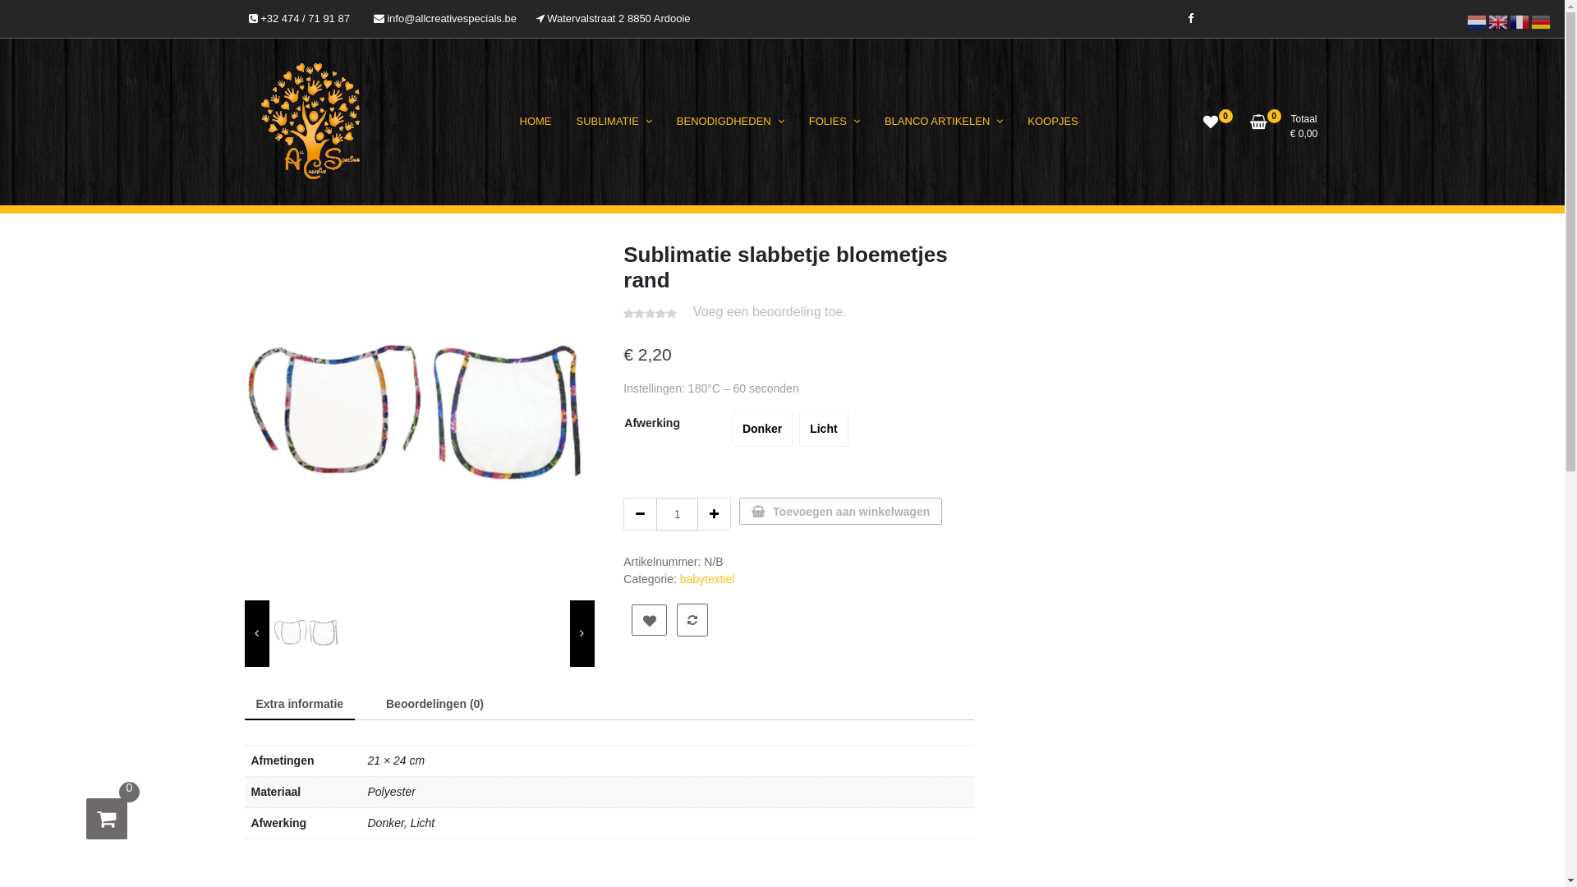 Image resolution: width=1577 pixels, height=887 pixels. I want to click on KOOPJES, so click(1053, 122).